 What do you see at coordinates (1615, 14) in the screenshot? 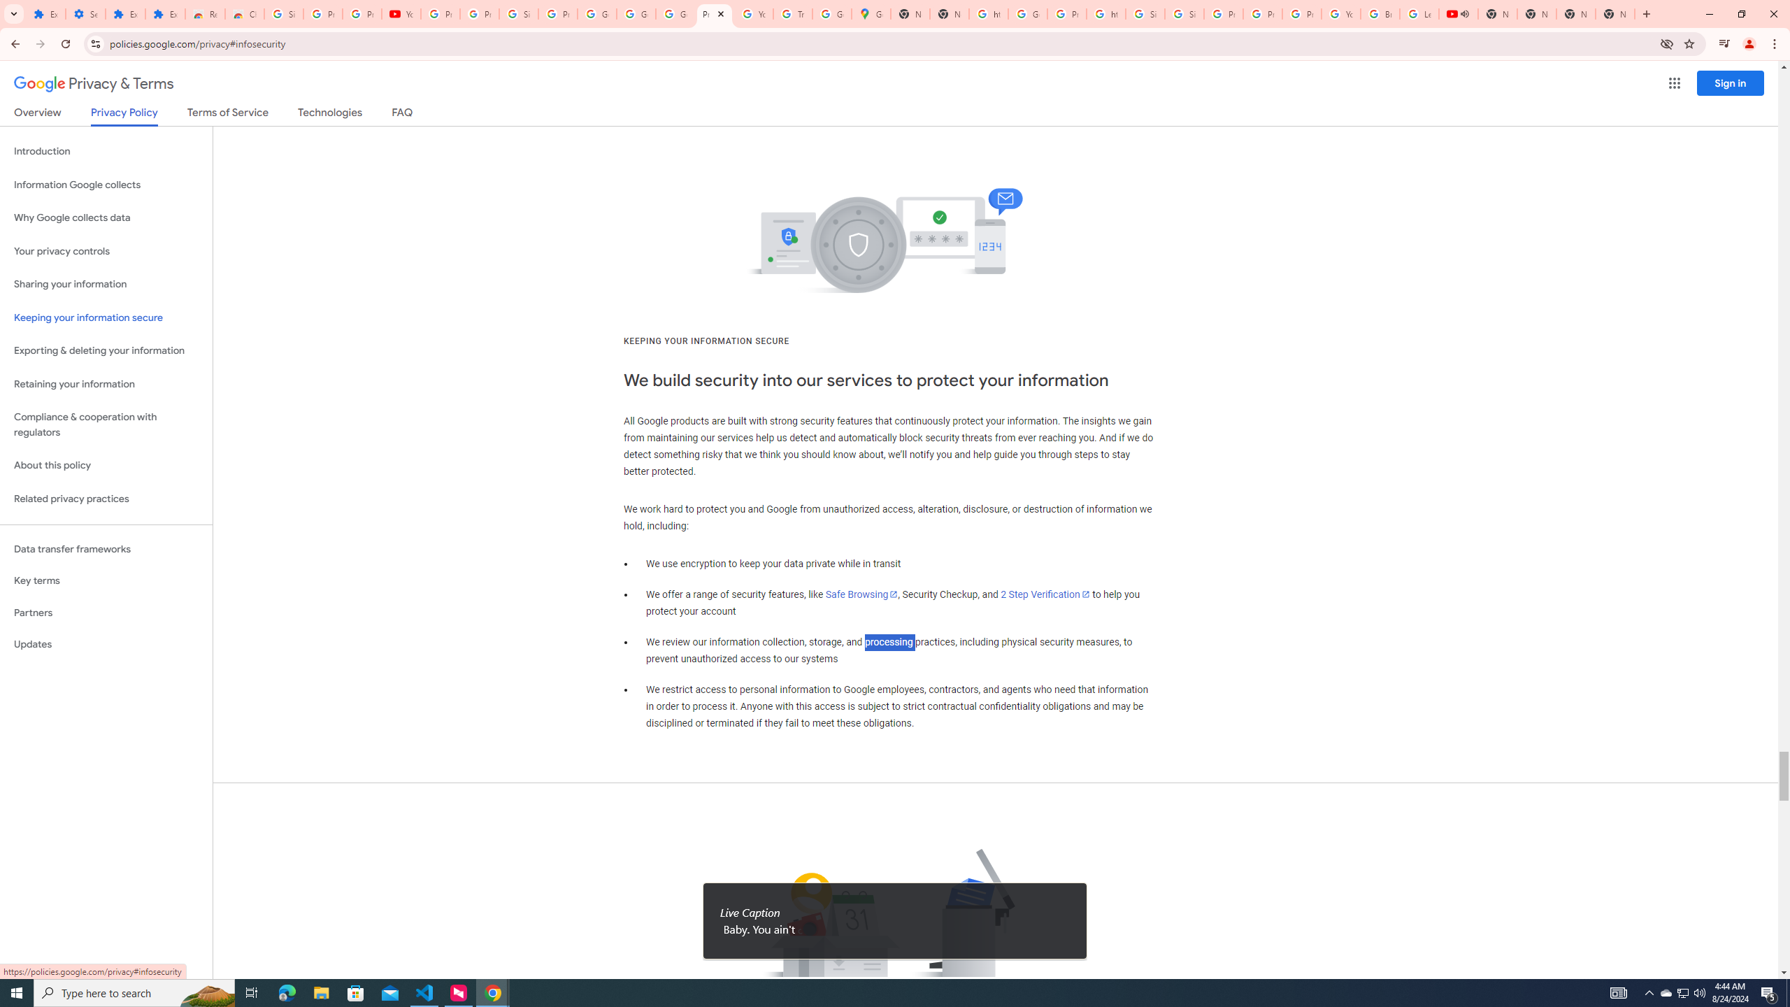
I see `New Tab` at bounding box center [1615, 14].